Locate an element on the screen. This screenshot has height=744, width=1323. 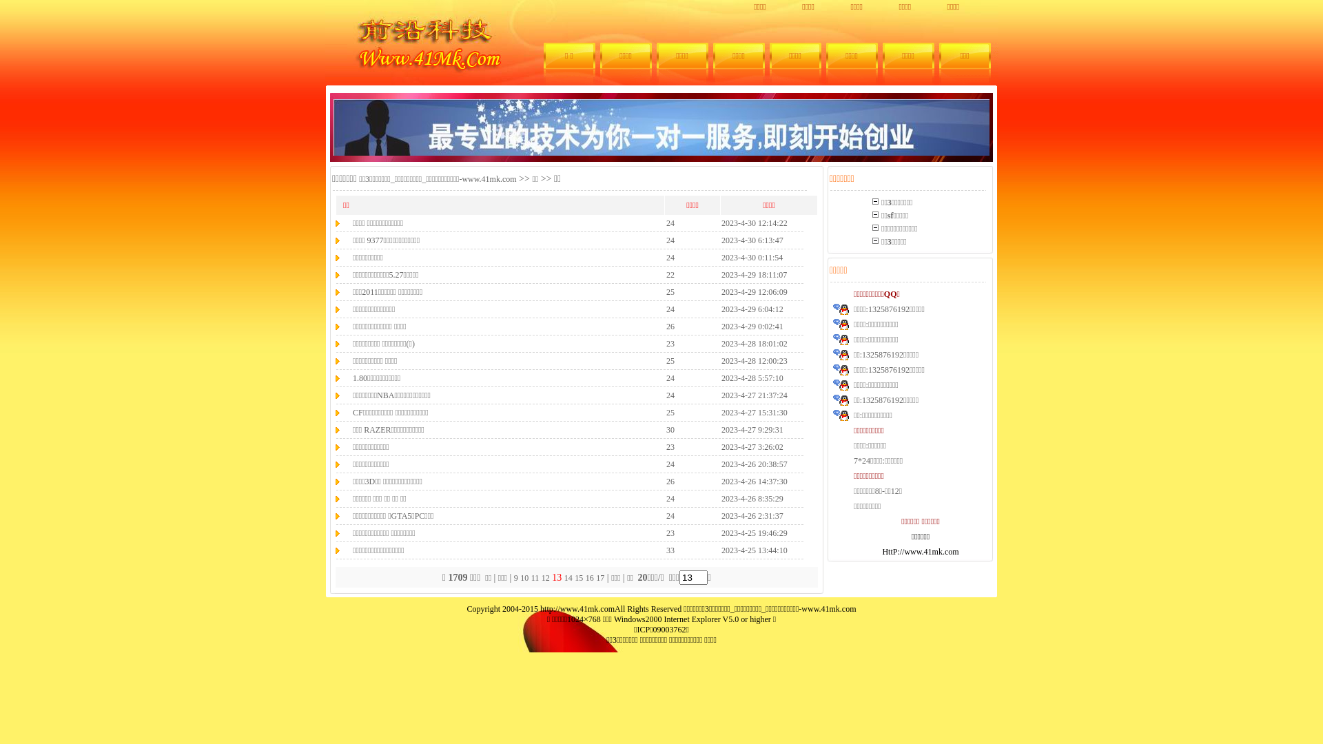
25 is located at coordinates (670, 291).